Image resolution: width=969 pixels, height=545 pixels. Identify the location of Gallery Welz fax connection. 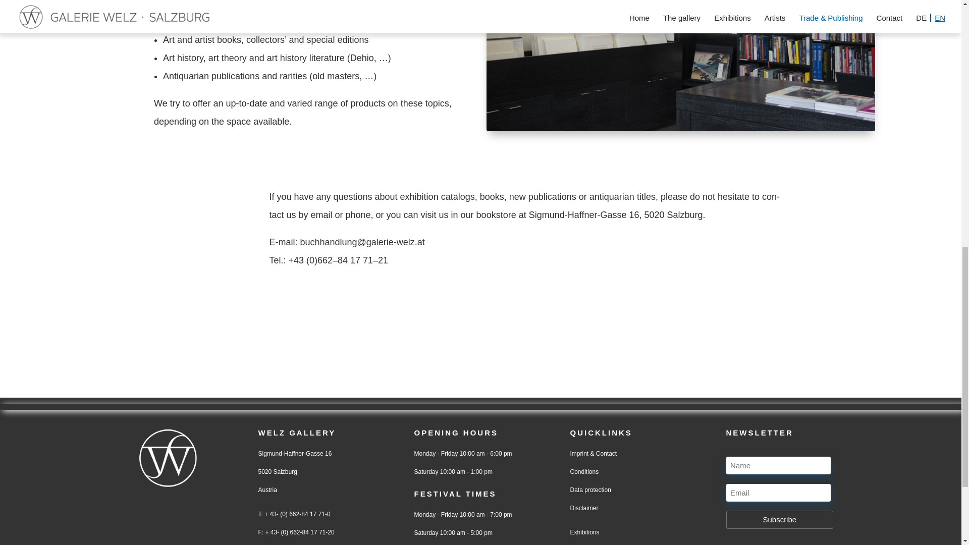
(299, 532).